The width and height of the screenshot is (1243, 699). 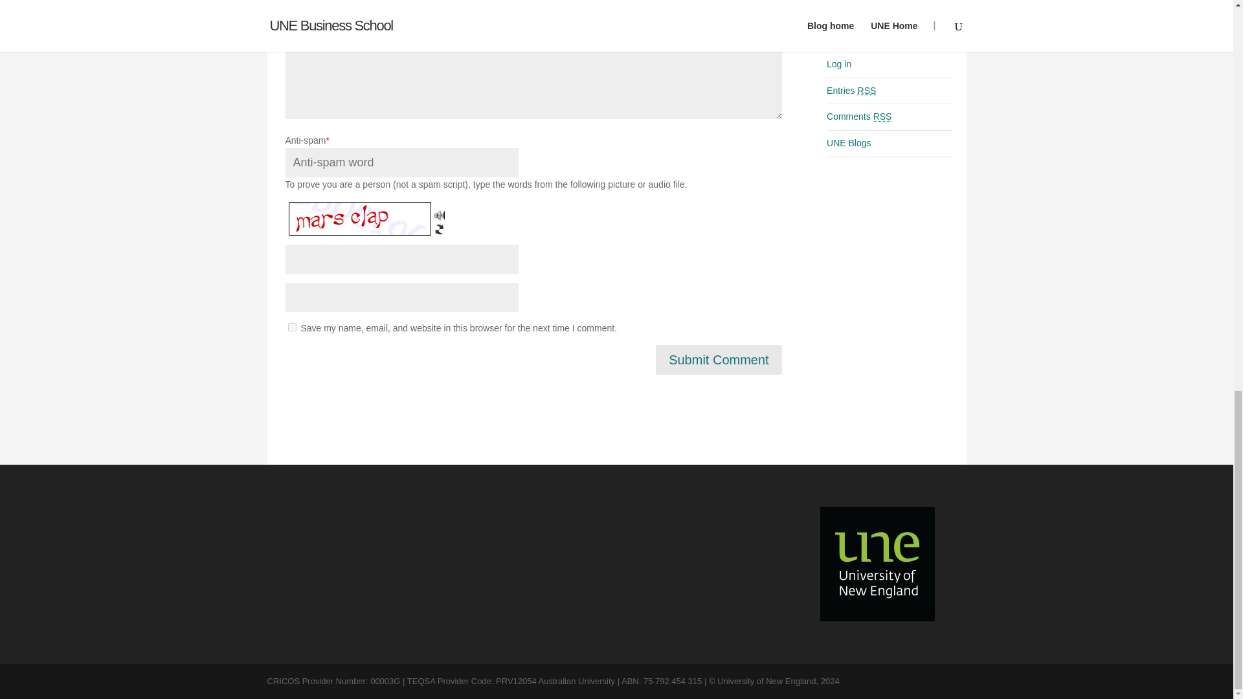 I want to click on Load new, so click(x=439, y=224).